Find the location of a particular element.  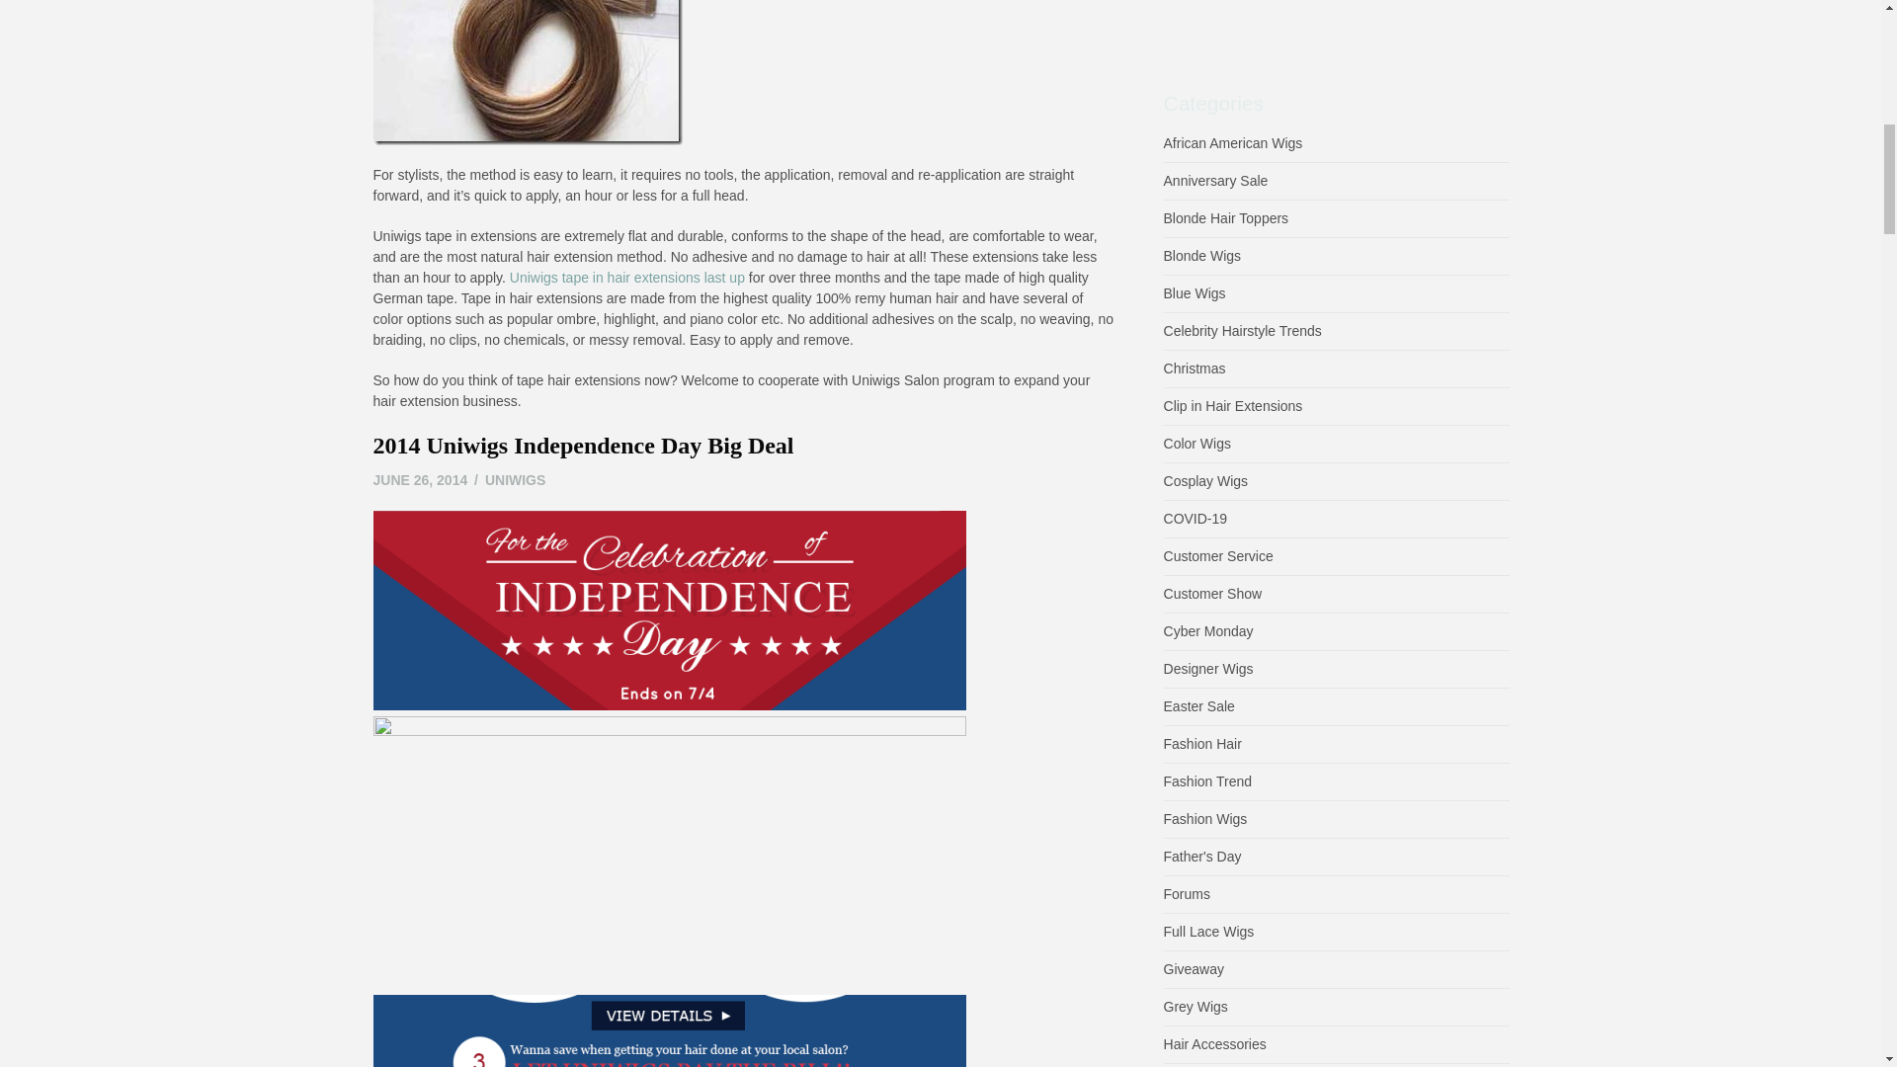

2014 Uniwigs Independence Day Big Deal is located at coordinates (421, 480).